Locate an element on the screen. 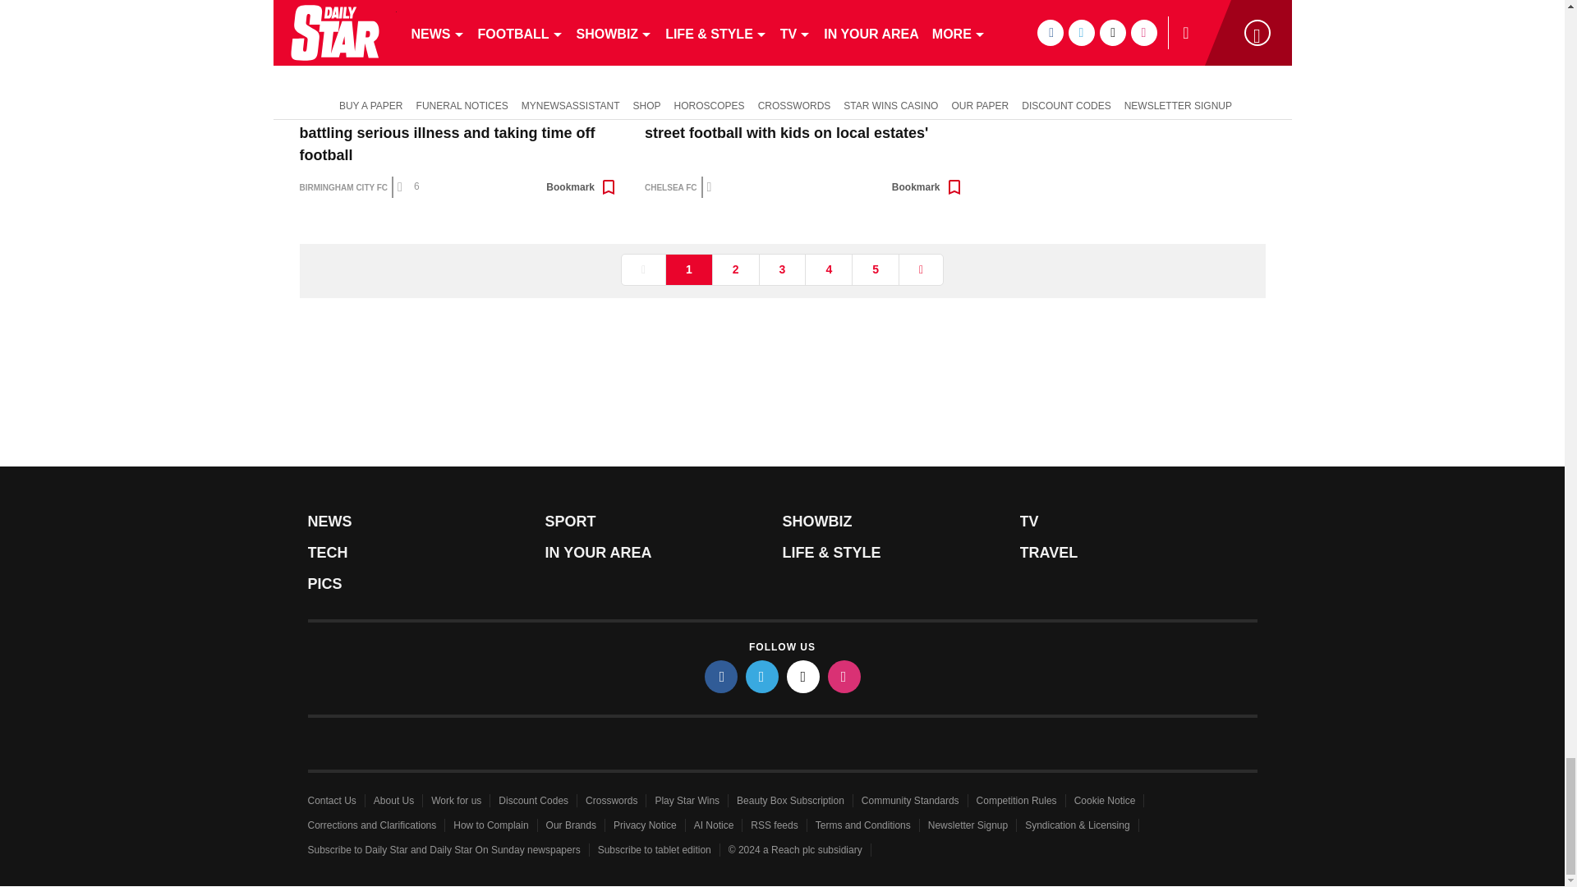 Image resolution: width=1577 pixels, height=887 pixels. tiktok is located at coordinates (803, 676).